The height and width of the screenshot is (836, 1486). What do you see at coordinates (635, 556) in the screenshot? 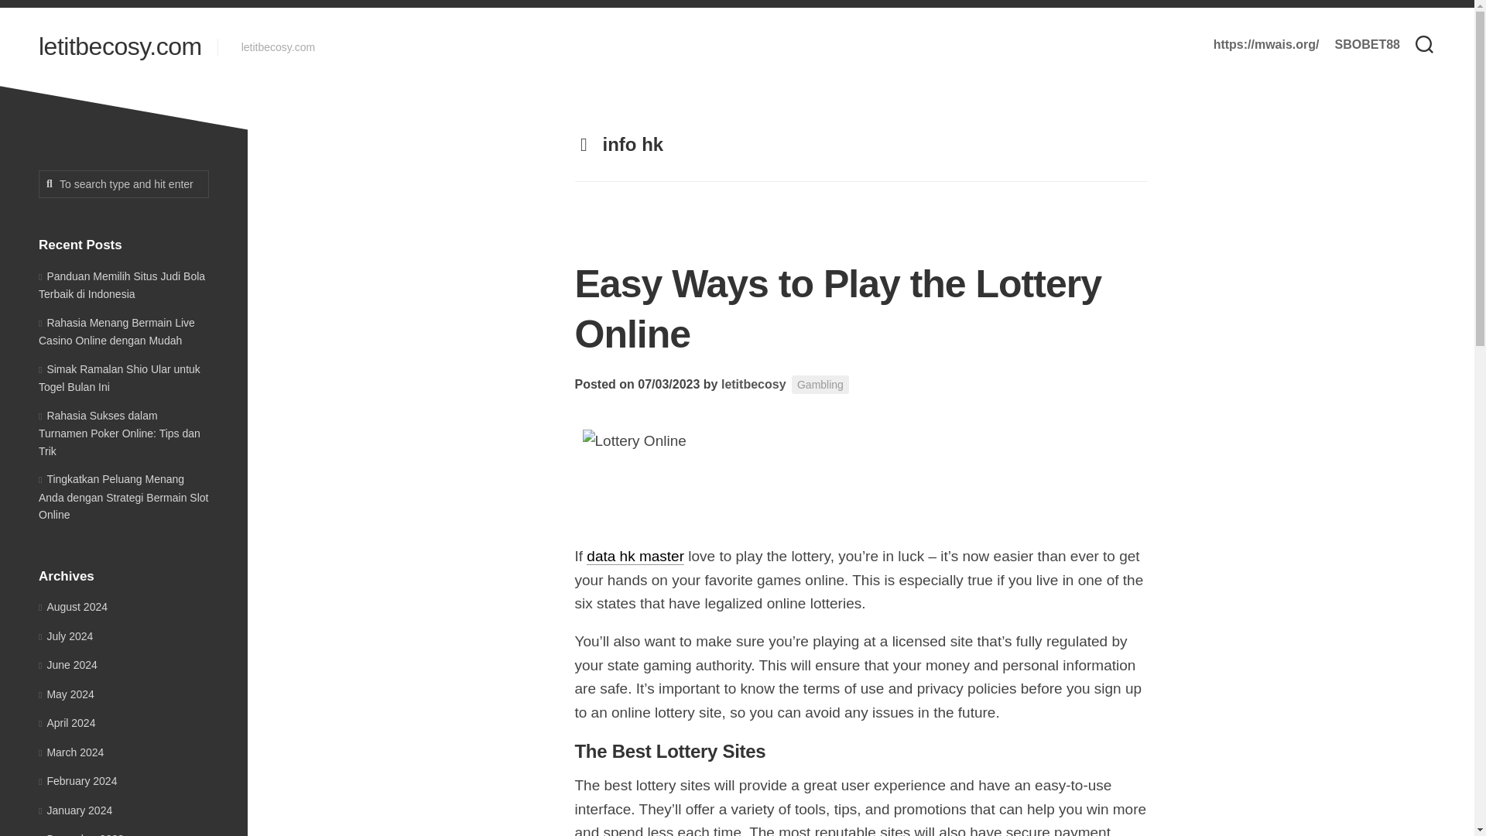
I see `data hk master` at bounding box center [635, 556].